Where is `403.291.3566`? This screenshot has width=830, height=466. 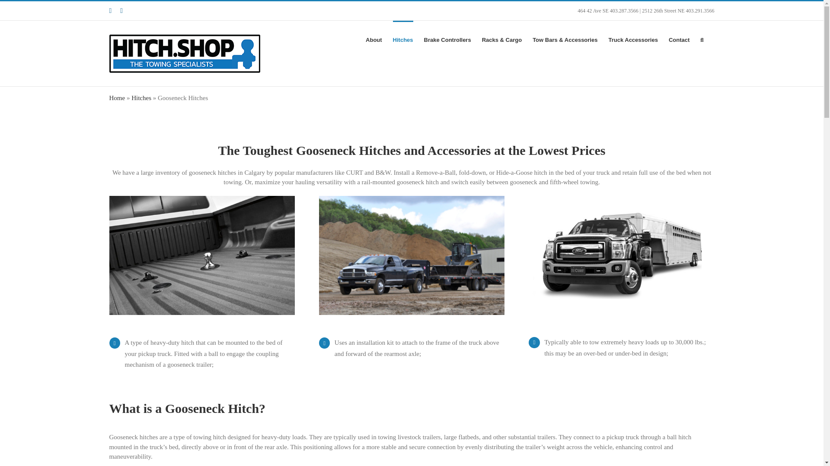
403.291.3566 is located at coordinates (699, 11).